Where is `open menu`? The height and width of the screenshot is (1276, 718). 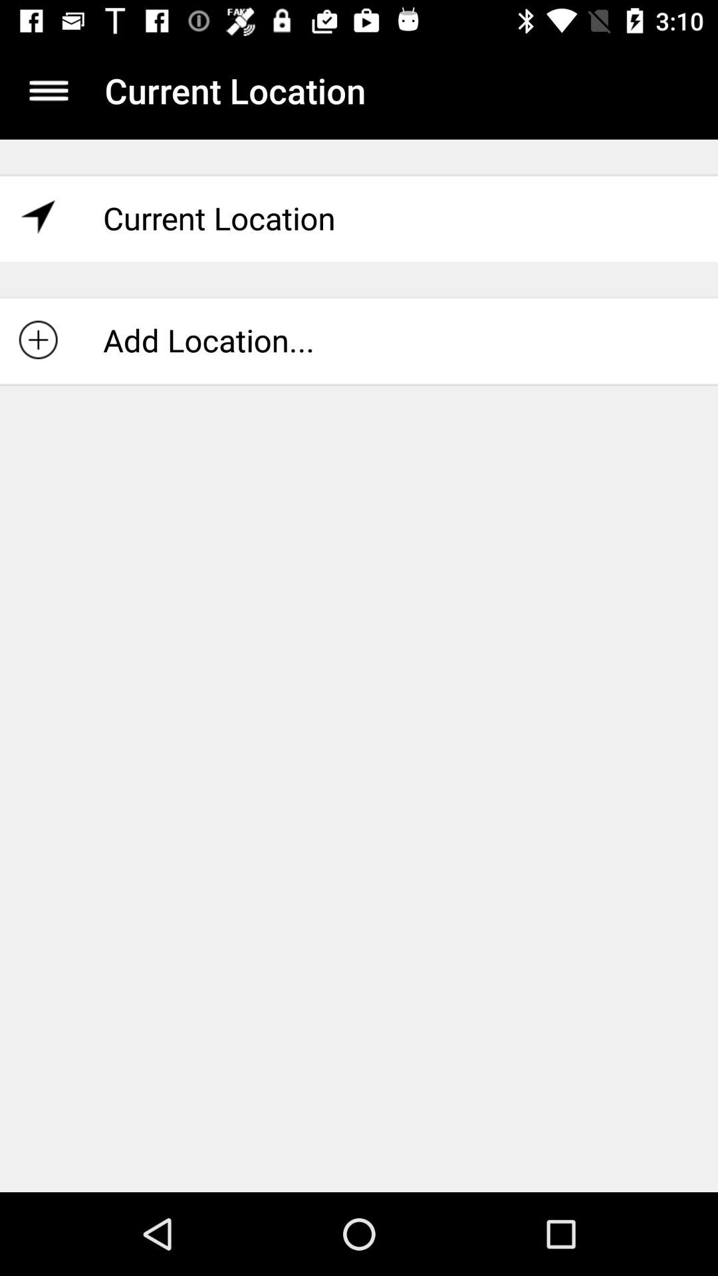 open menu is located at coordinates (49, 90).